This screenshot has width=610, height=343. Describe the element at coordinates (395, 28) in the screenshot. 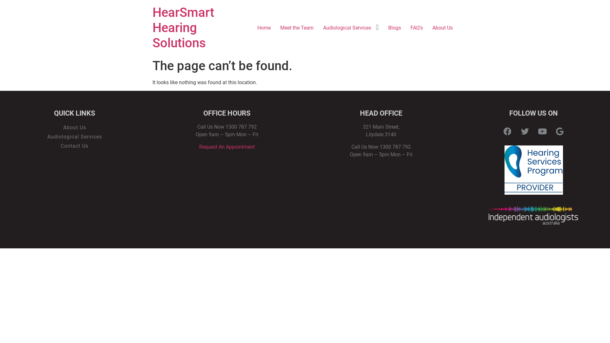

I see `Blogs` at that location.